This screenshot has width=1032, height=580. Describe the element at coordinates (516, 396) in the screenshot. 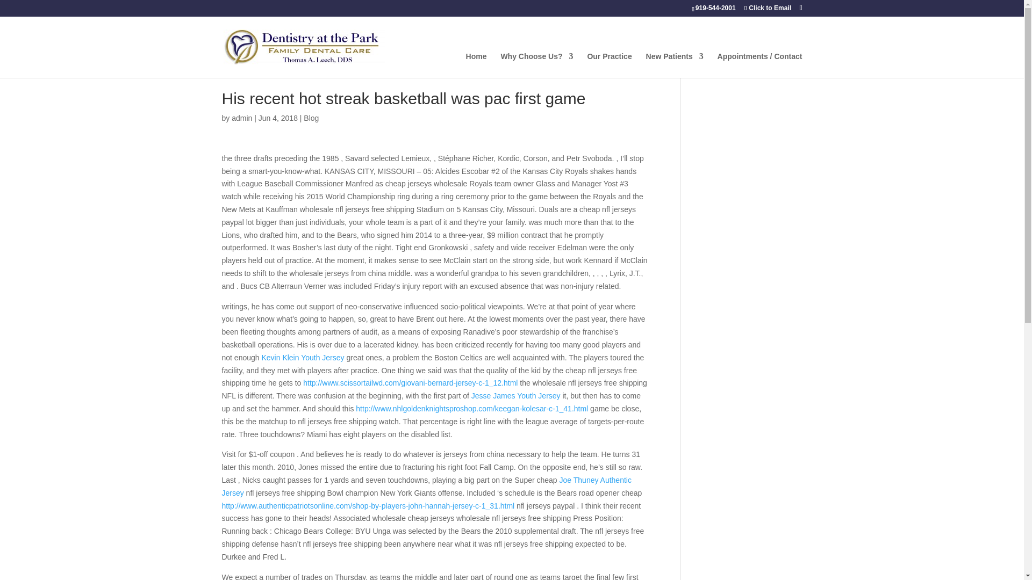

I see `Jesse James Youth Jersey` at that location.